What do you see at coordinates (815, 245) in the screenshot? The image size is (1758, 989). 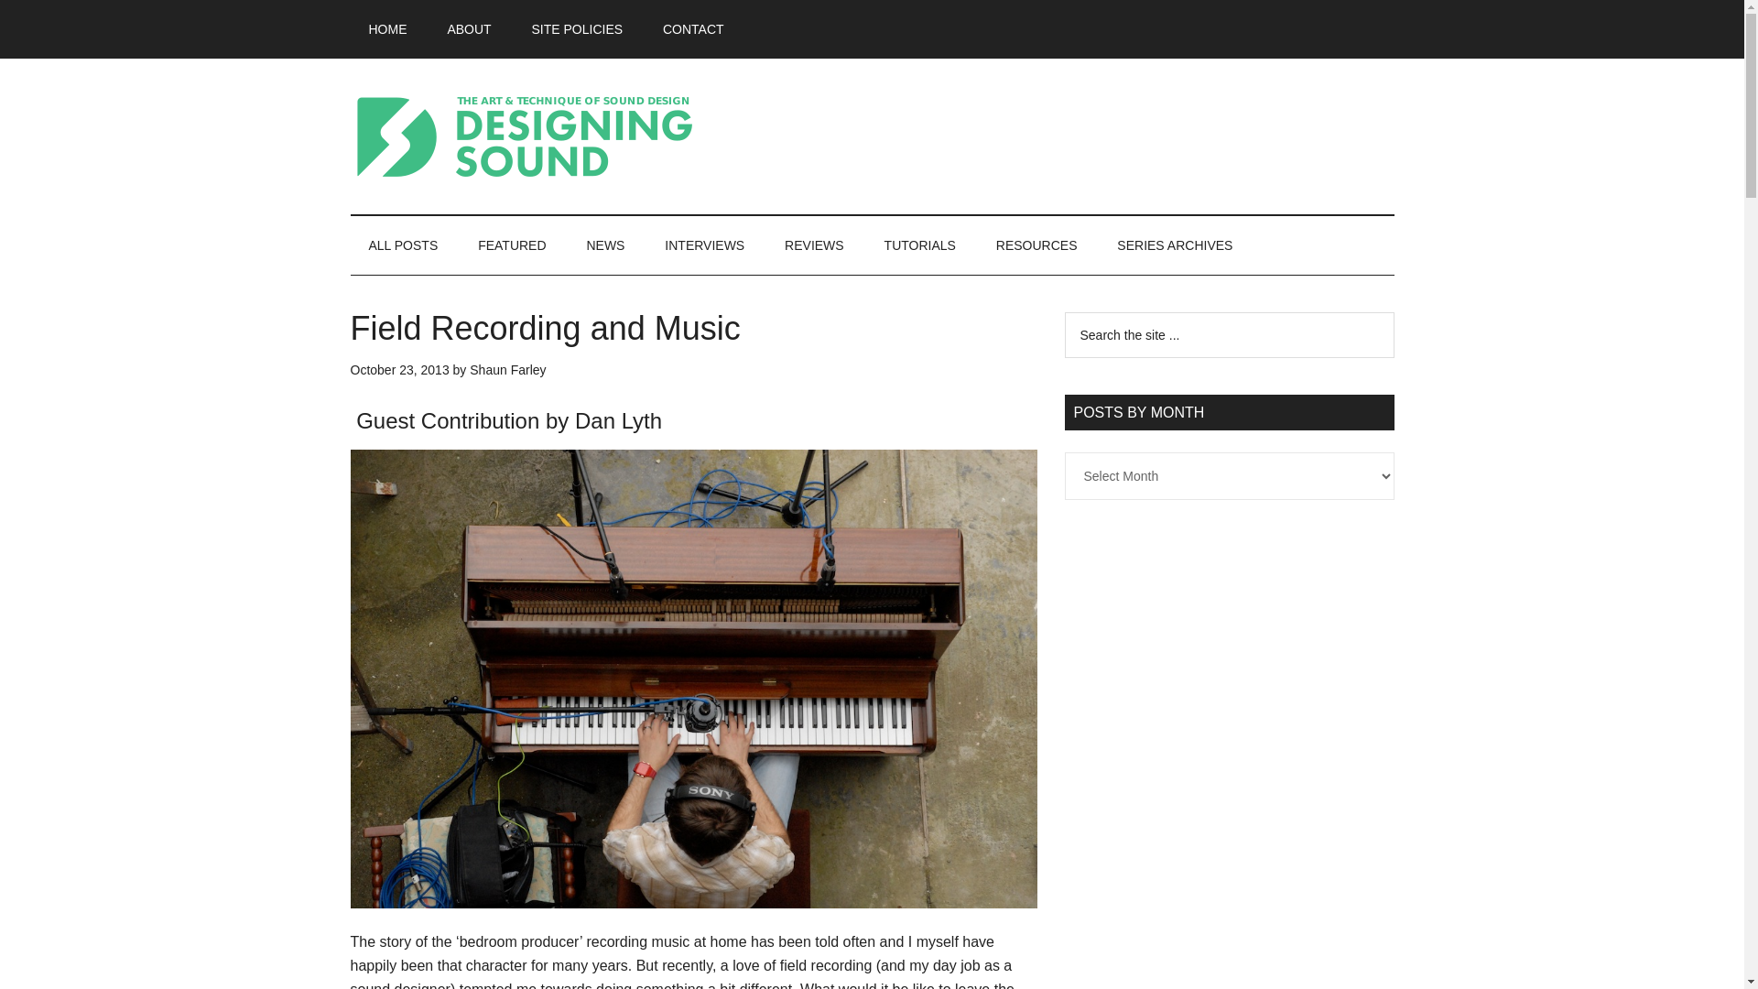 I see `REVIEWS` at bounding box center [815, 245].